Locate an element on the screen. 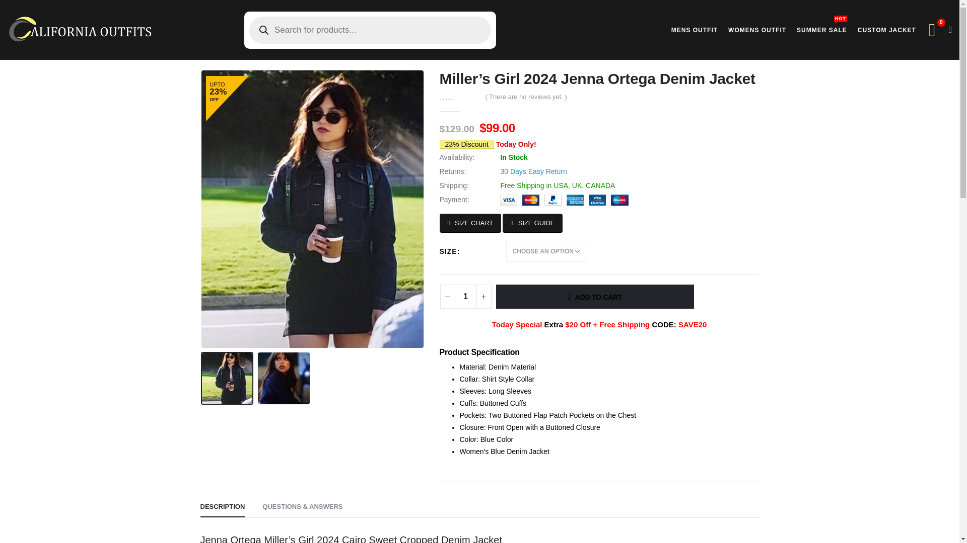 The height and width of the screenshot is (543, 967). ADD TO CART is located at coordinates (594, 297).